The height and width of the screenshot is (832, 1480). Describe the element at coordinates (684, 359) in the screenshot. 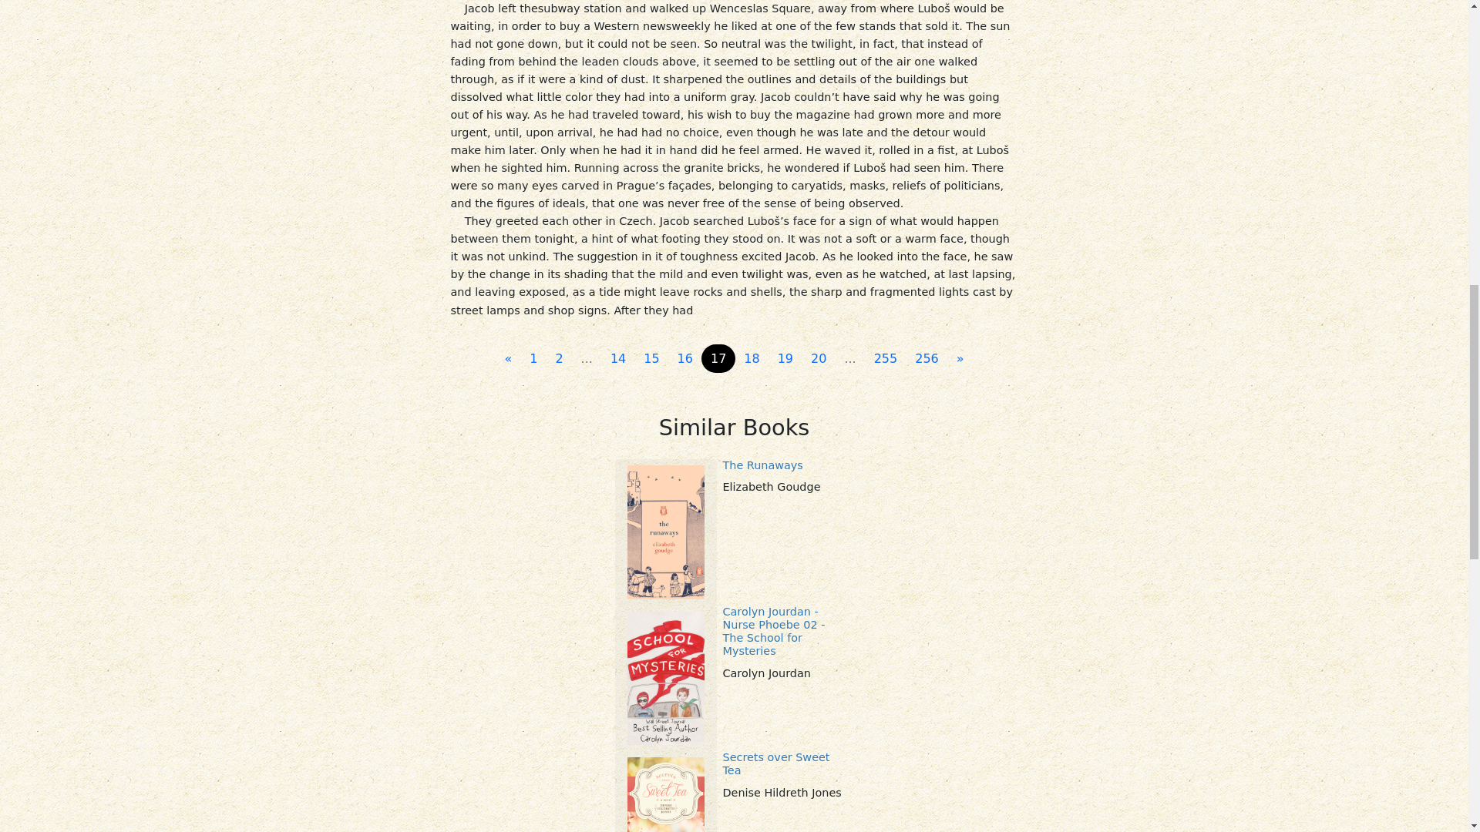

I see `16` at that location.